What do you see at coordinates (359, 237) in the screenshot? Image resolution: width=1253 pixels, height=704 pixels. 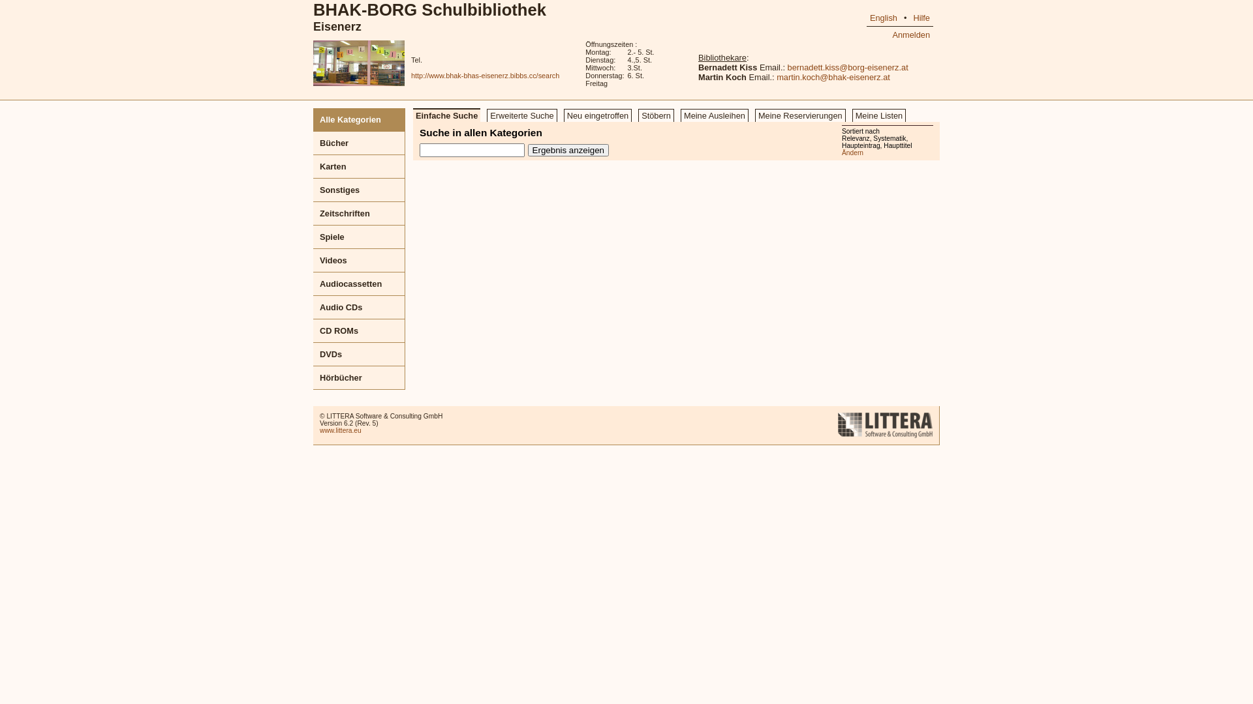 I see `Spiele` at bounding box center [359, 237].